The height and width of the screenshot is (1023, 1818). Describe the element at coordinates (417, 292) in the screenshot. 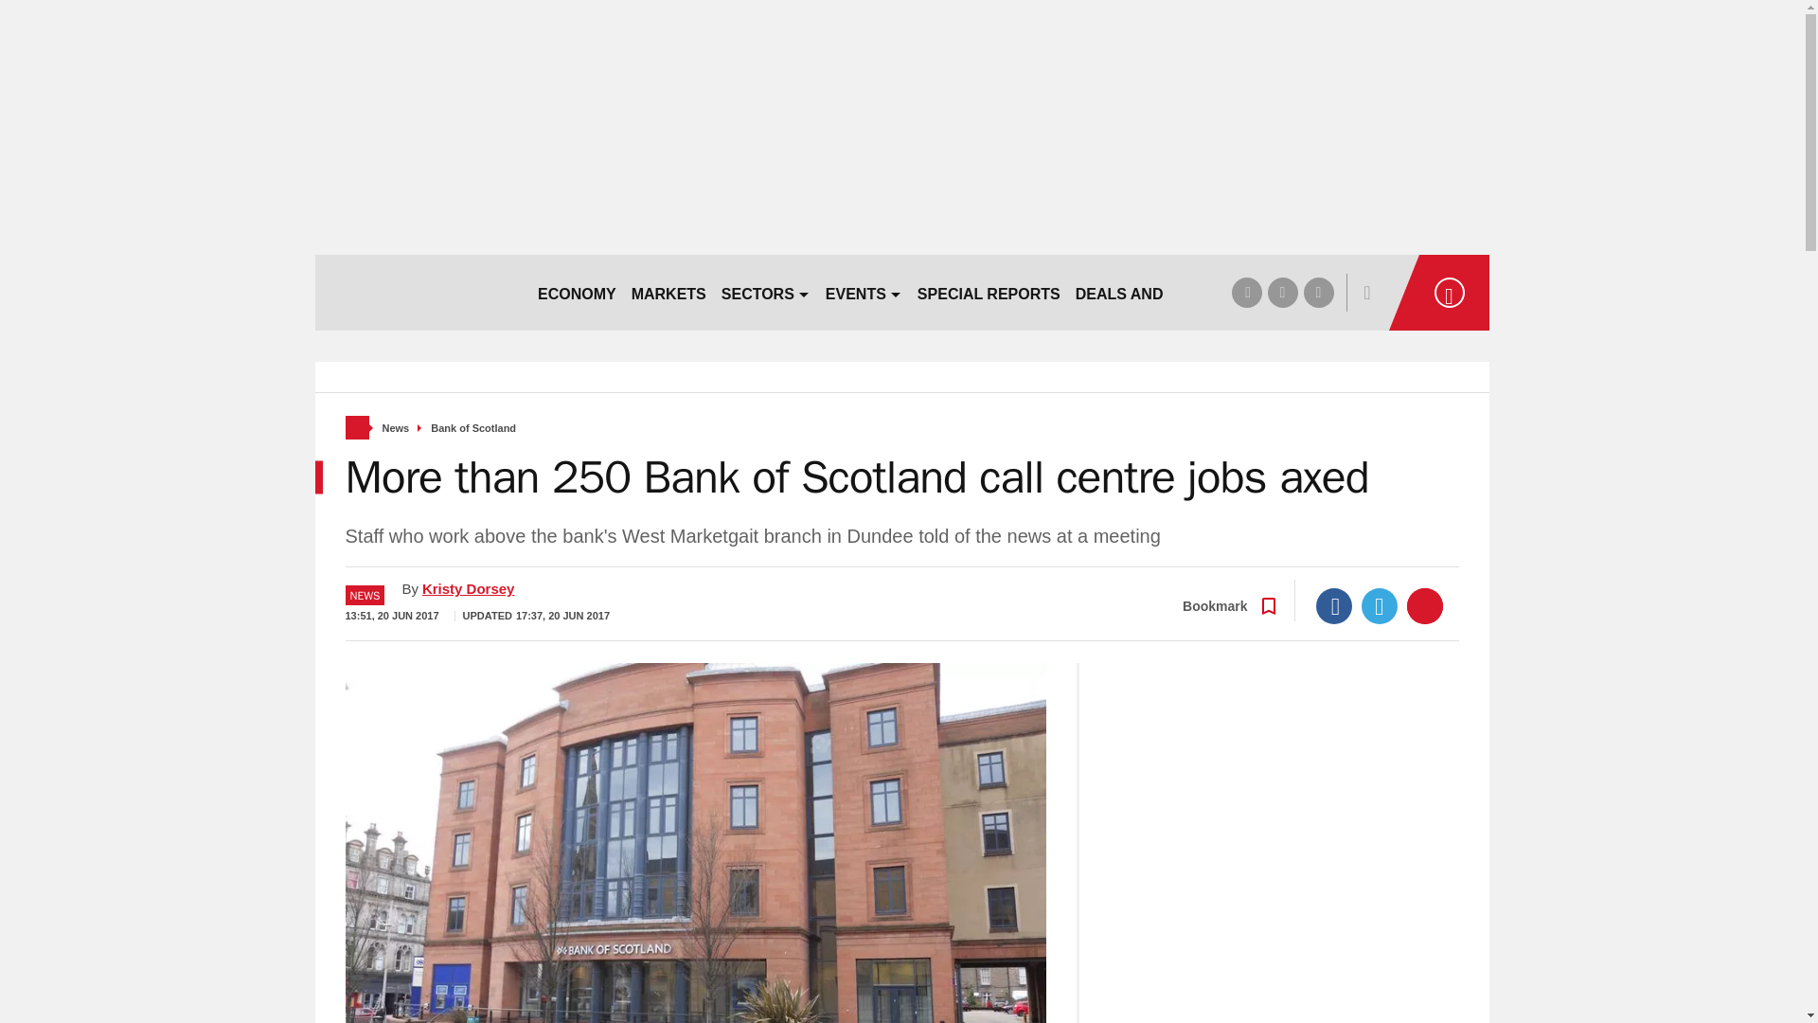

I see `businessInsider` at that location.